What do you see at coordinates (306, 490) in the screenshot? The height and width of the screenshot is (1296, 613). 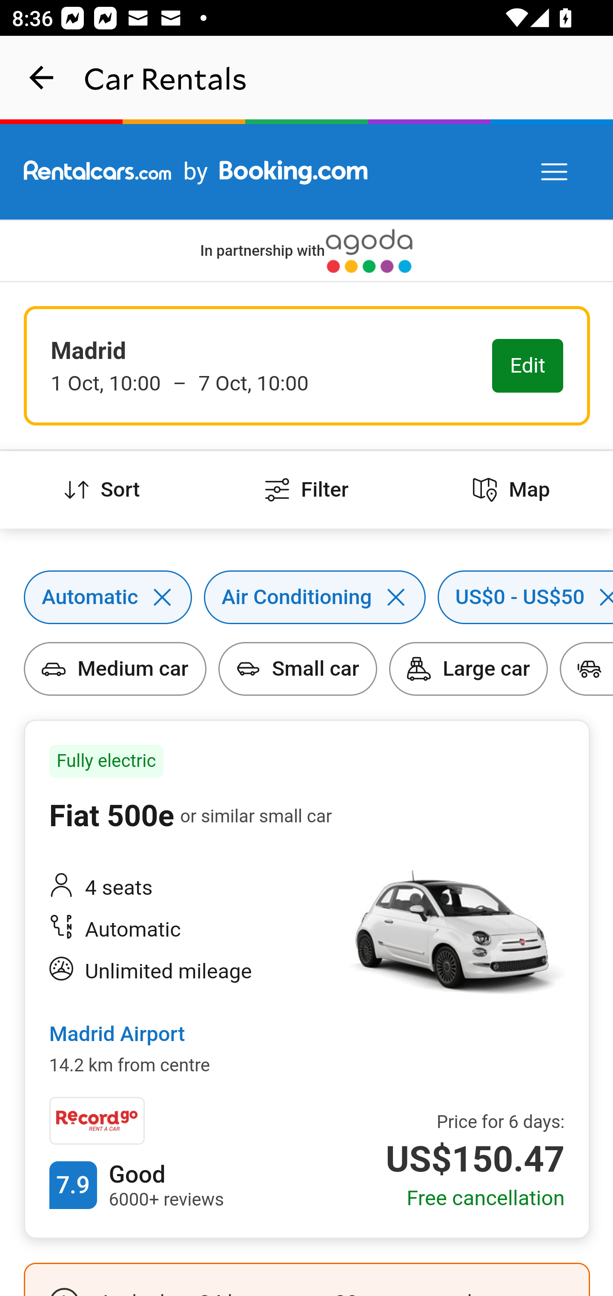 I see `Filter` at bounding box center [306, 490].